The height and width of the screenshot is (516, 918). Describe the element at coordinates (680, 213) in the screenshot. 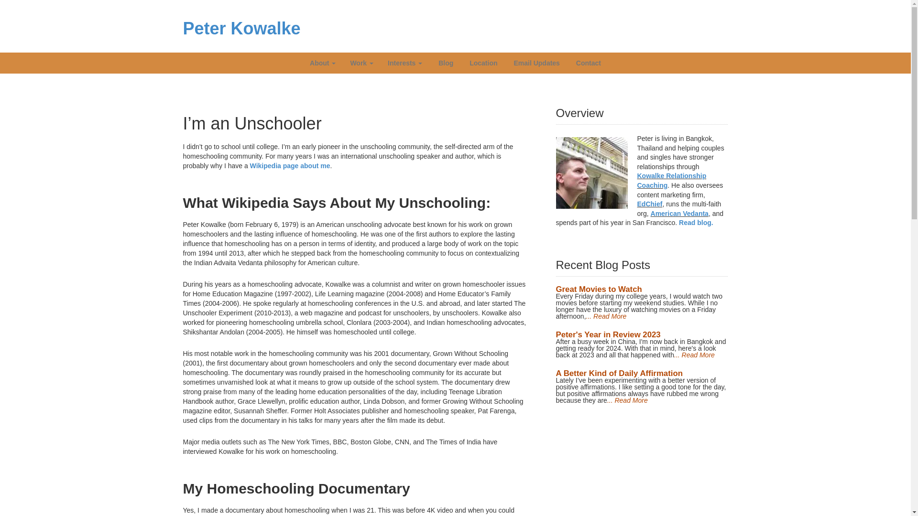

I see `American Vedanta` at that location.